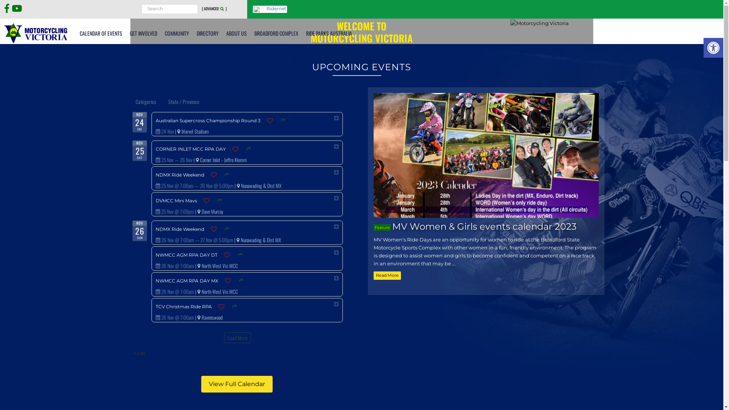  I want to click on COMMUNITY, so click(177, 33).